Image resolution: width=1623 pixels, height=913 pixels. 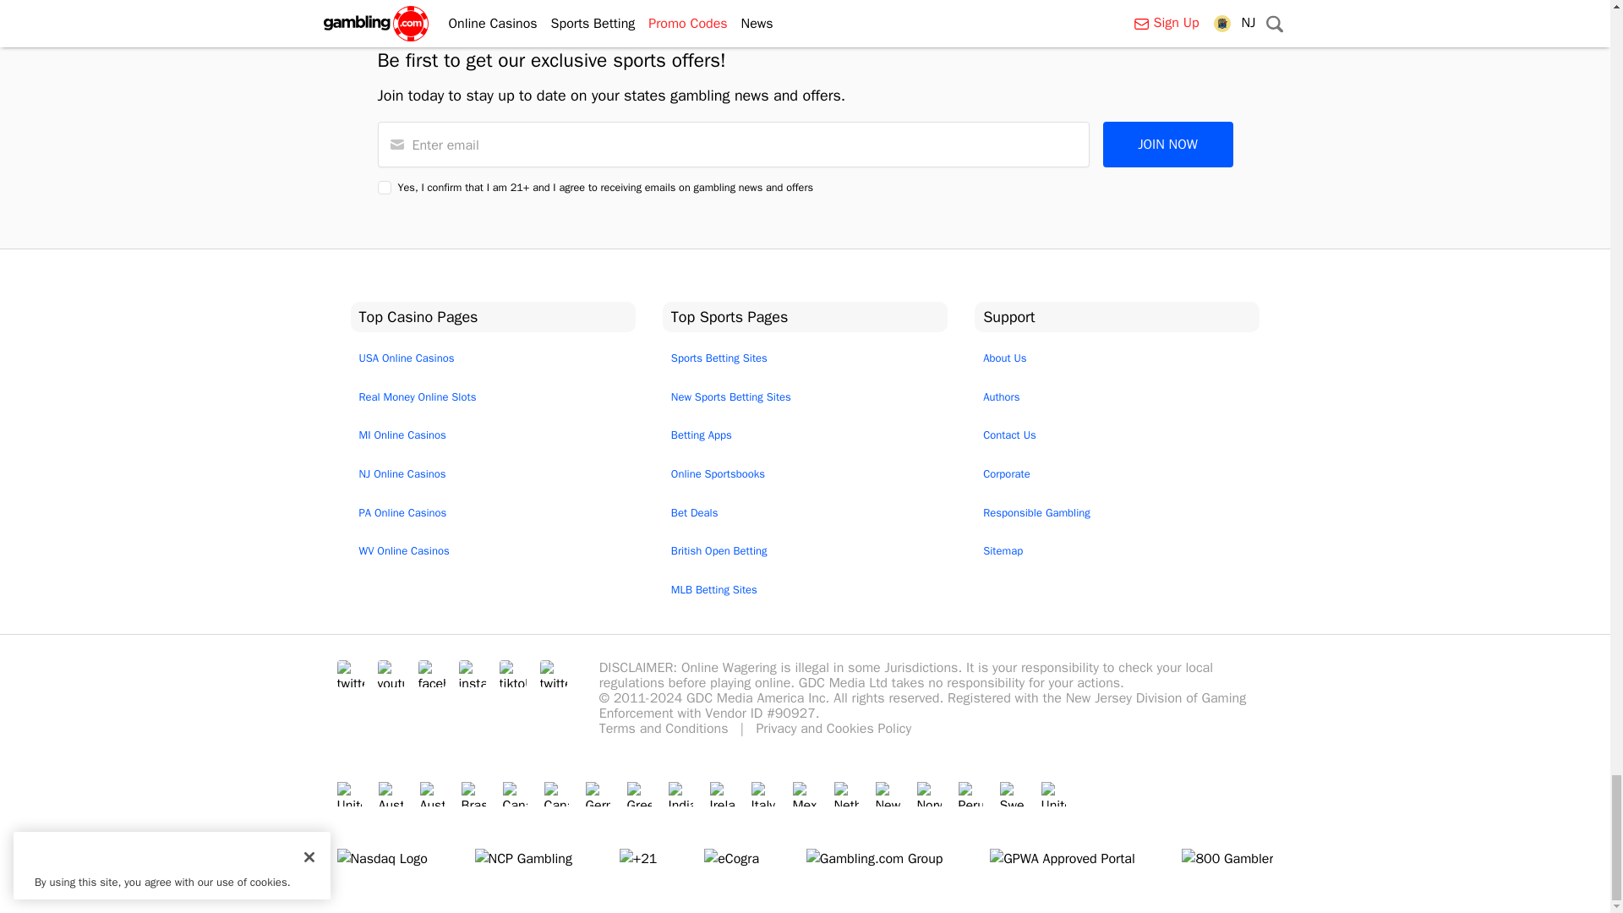 What do you see at coordinates (384, 188) in the screenshot?
I see `on` at bounding box center [384, 188].